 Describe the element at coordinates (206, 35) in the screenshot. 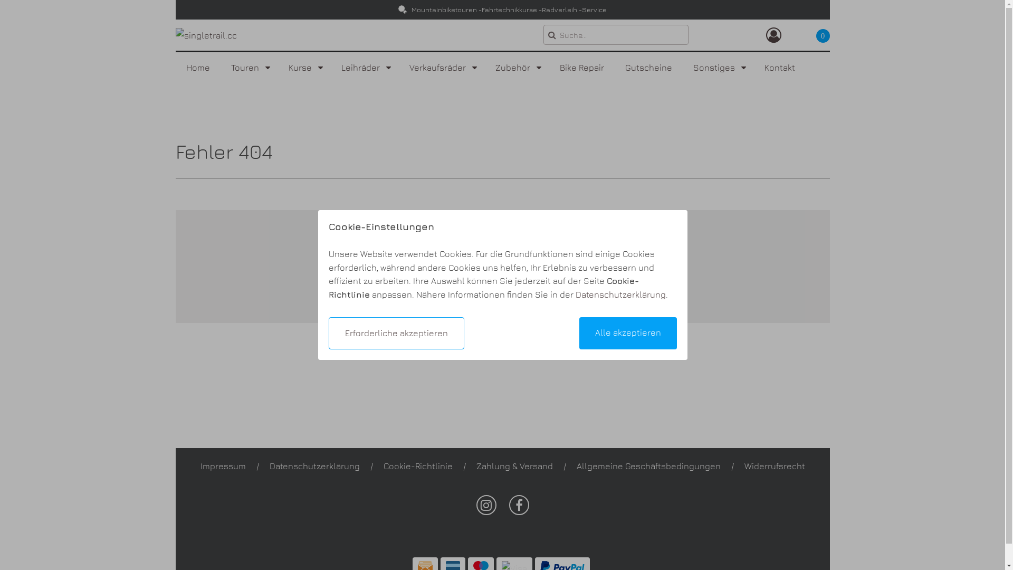

I see `singletrail.cc` at that location.